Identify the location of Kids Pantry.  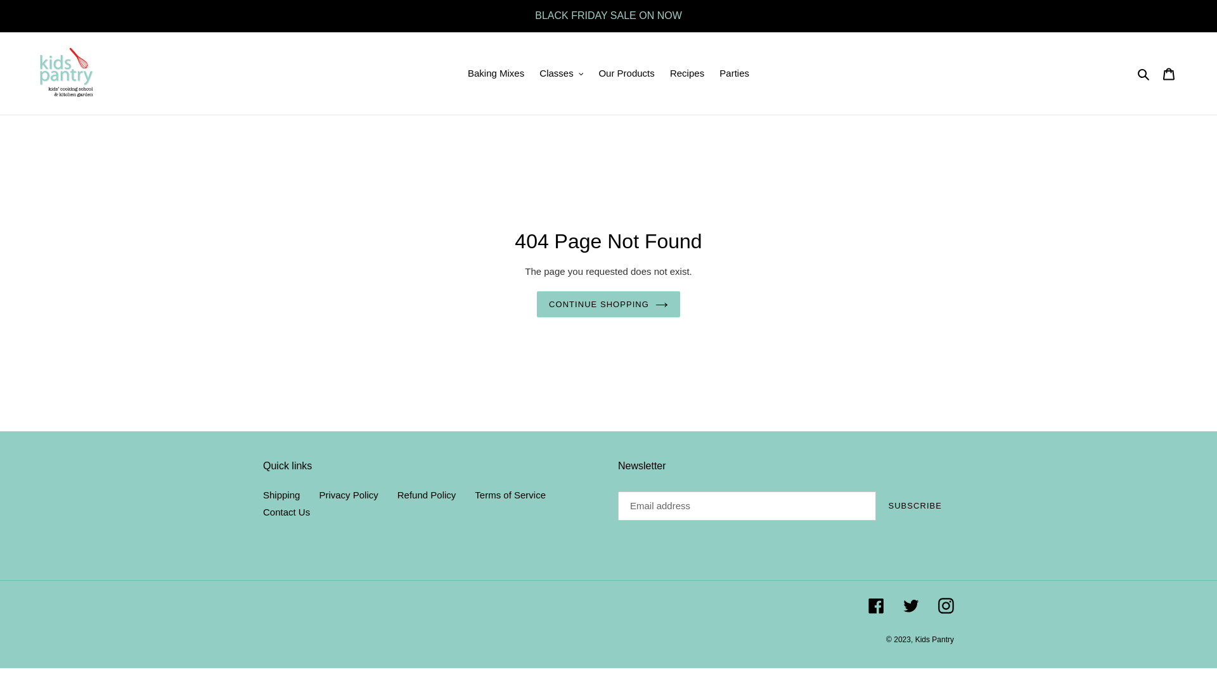
(934, 640).